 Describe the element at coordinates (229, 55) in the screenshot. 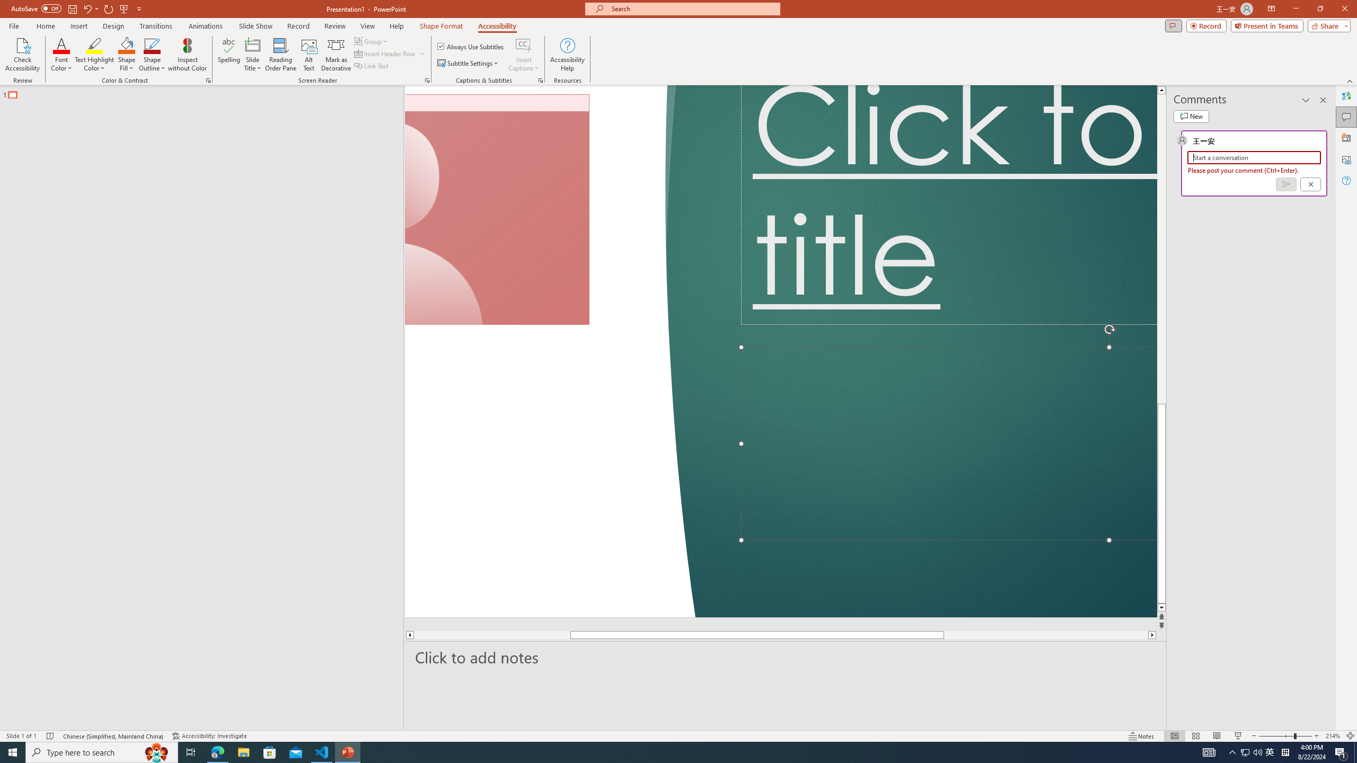

I see `Spelling...` at that location.